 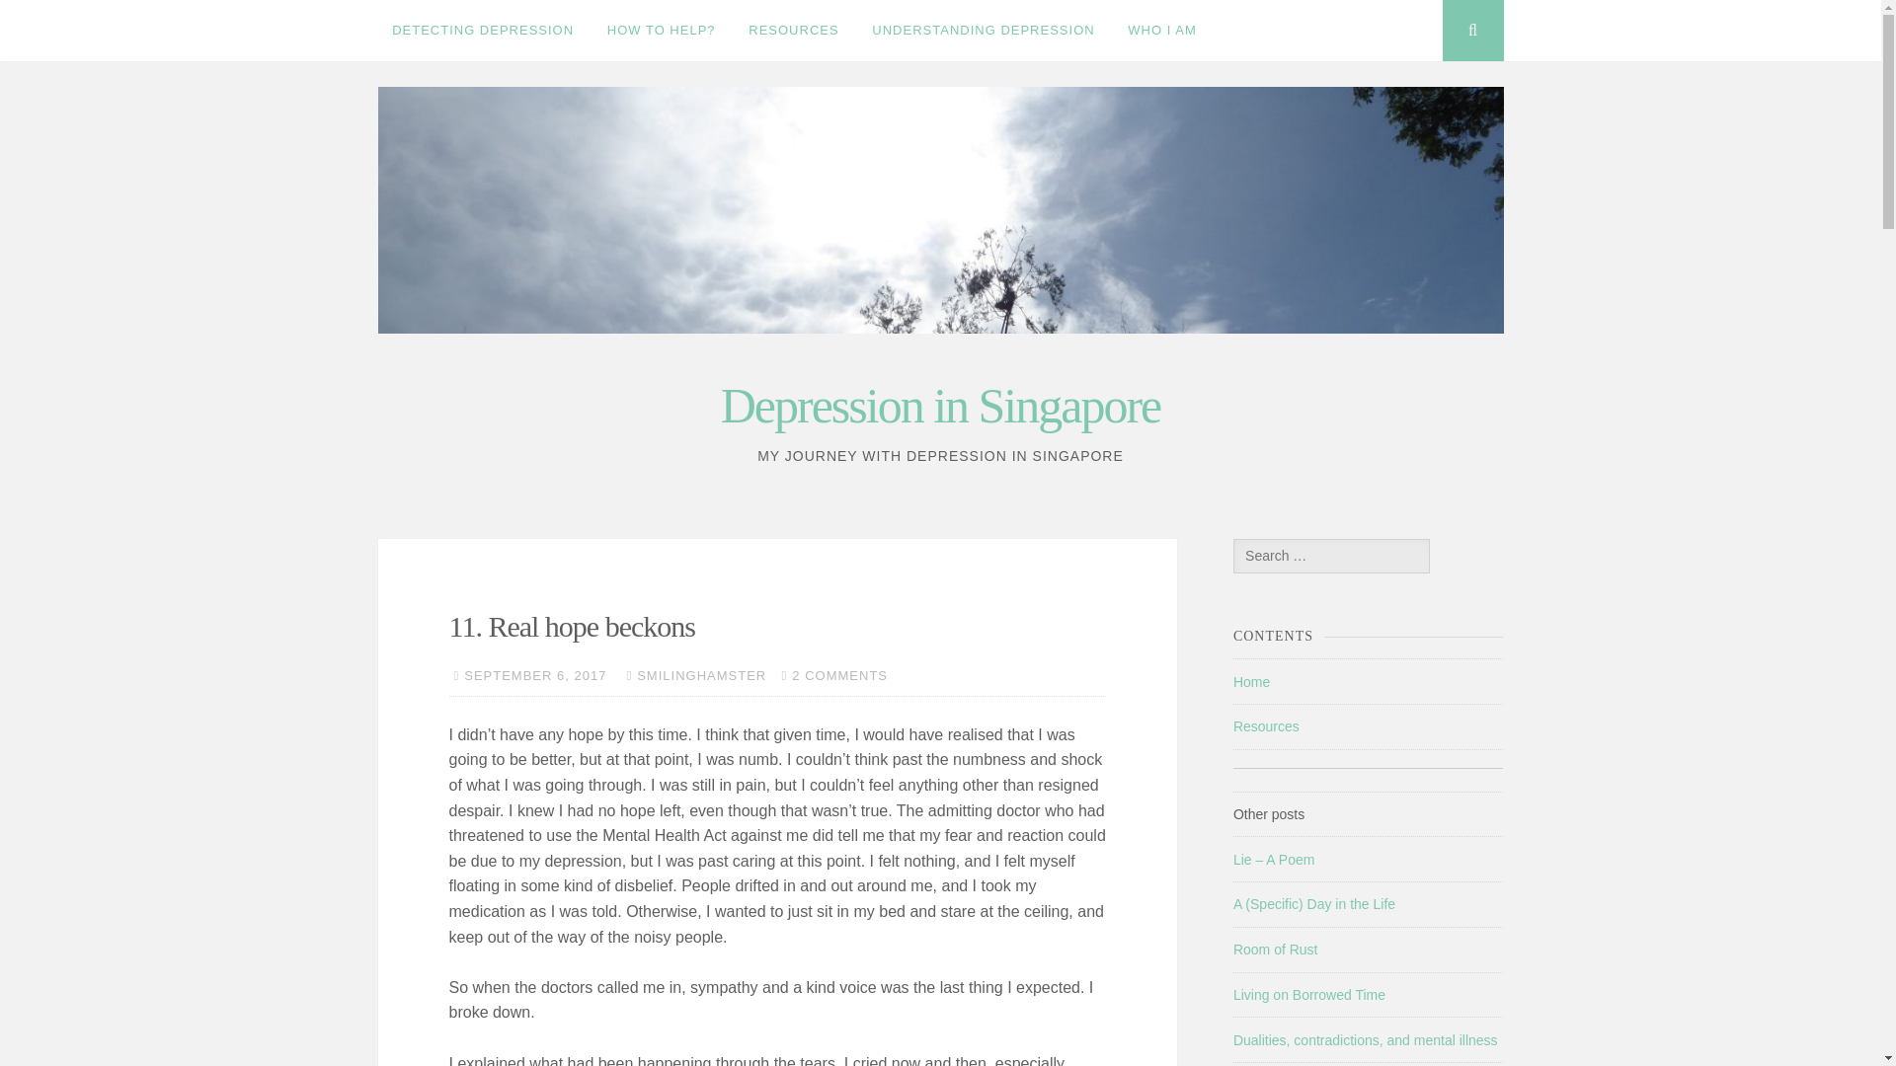 I want to click on Home, so click(x=1252, y=681).